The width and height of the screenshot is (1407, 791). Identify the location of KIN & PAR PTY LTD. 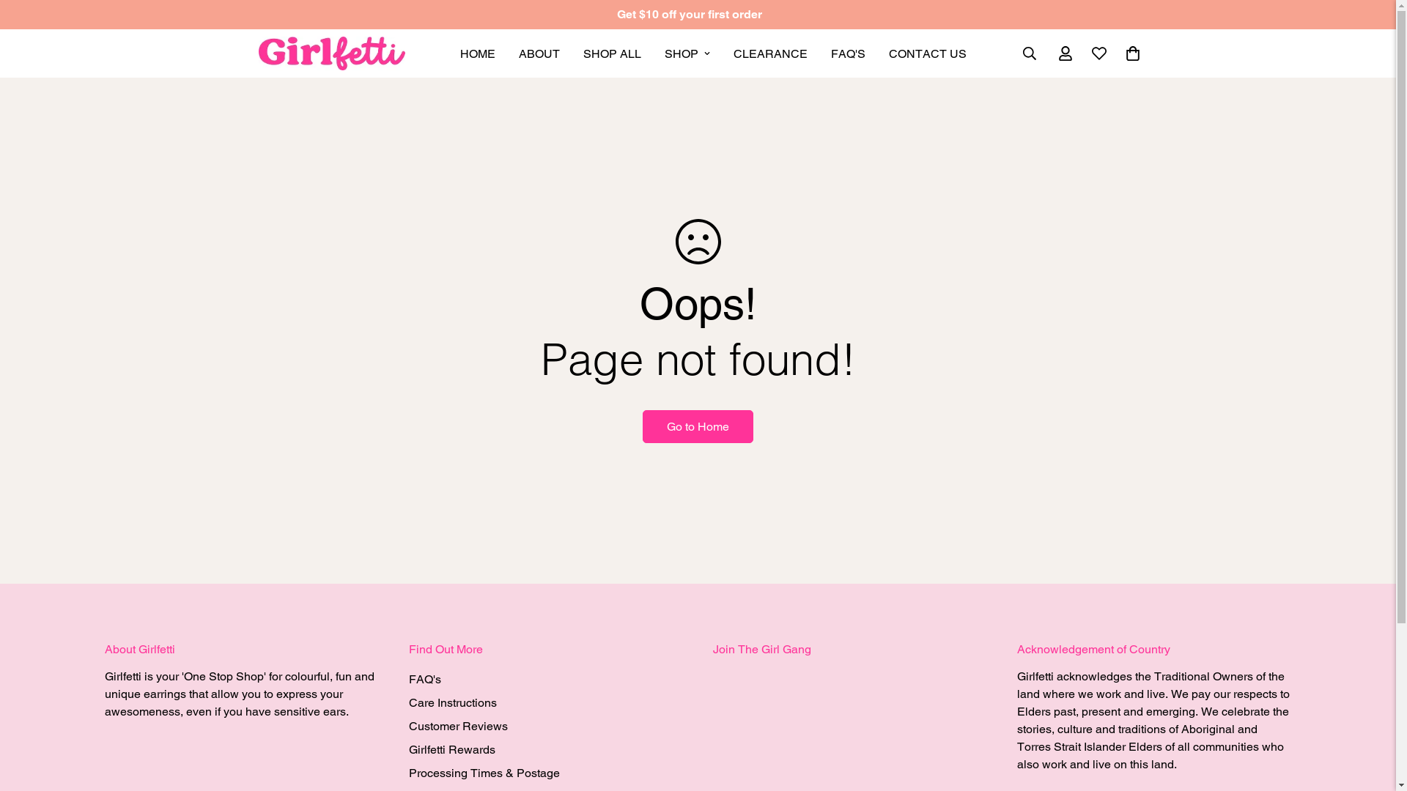
(331, 53).